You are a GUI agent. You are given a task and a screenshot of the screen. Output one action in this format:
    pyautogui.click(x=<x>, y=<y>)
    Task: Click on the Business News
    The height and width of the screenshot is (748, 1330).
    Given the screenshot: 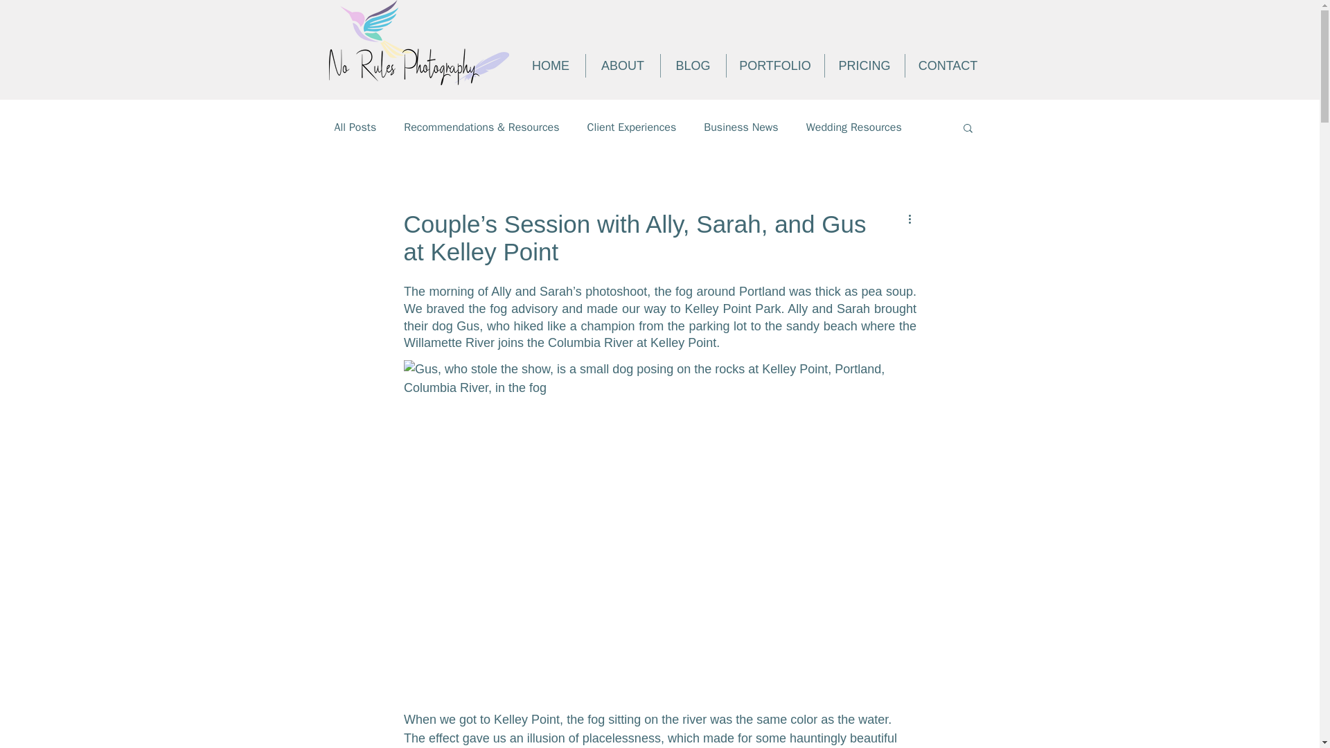 What is the action you would take?
    pyautogui.click(x=741, y=127)
    